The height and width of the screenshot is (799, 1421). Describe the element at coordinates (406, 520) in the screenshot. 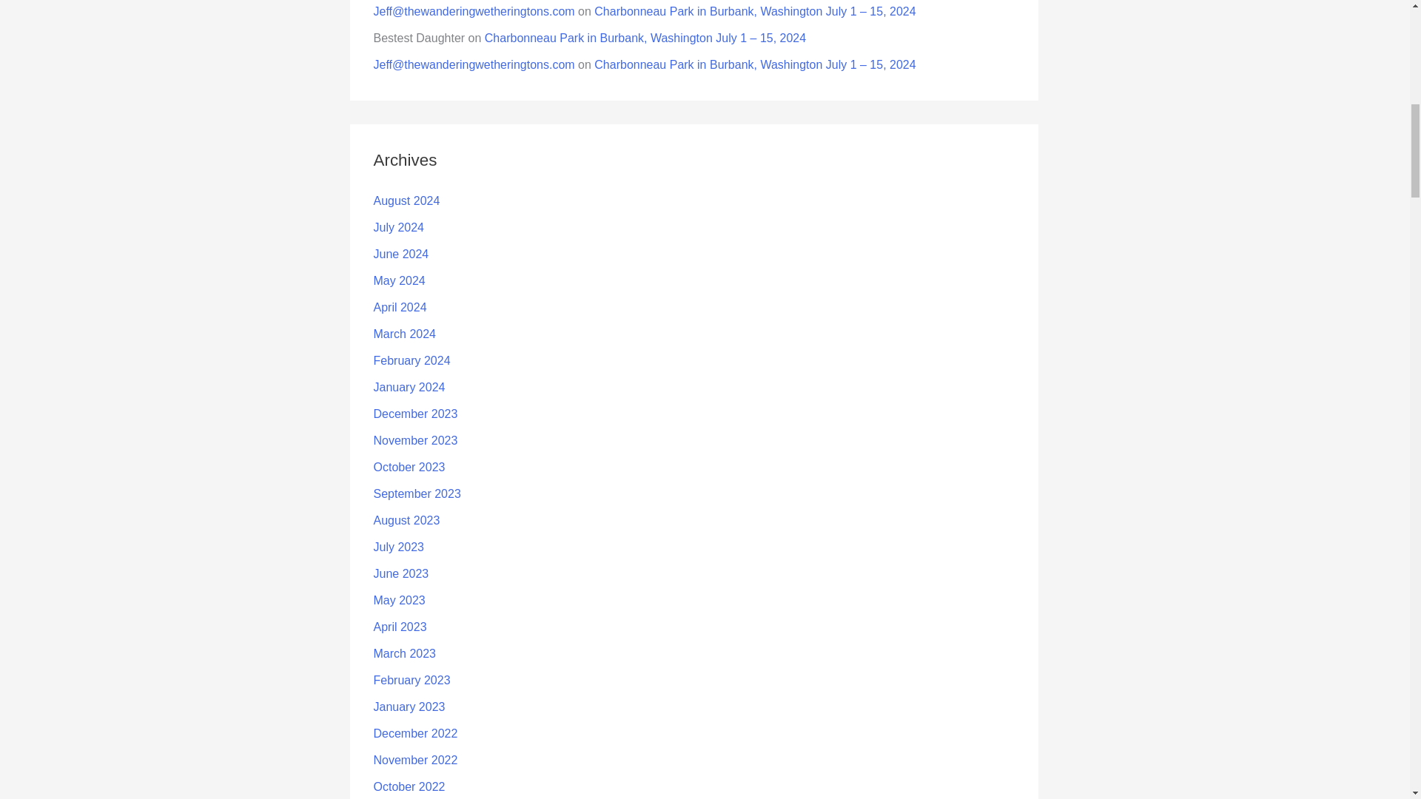

I see `August 2023` at that location.